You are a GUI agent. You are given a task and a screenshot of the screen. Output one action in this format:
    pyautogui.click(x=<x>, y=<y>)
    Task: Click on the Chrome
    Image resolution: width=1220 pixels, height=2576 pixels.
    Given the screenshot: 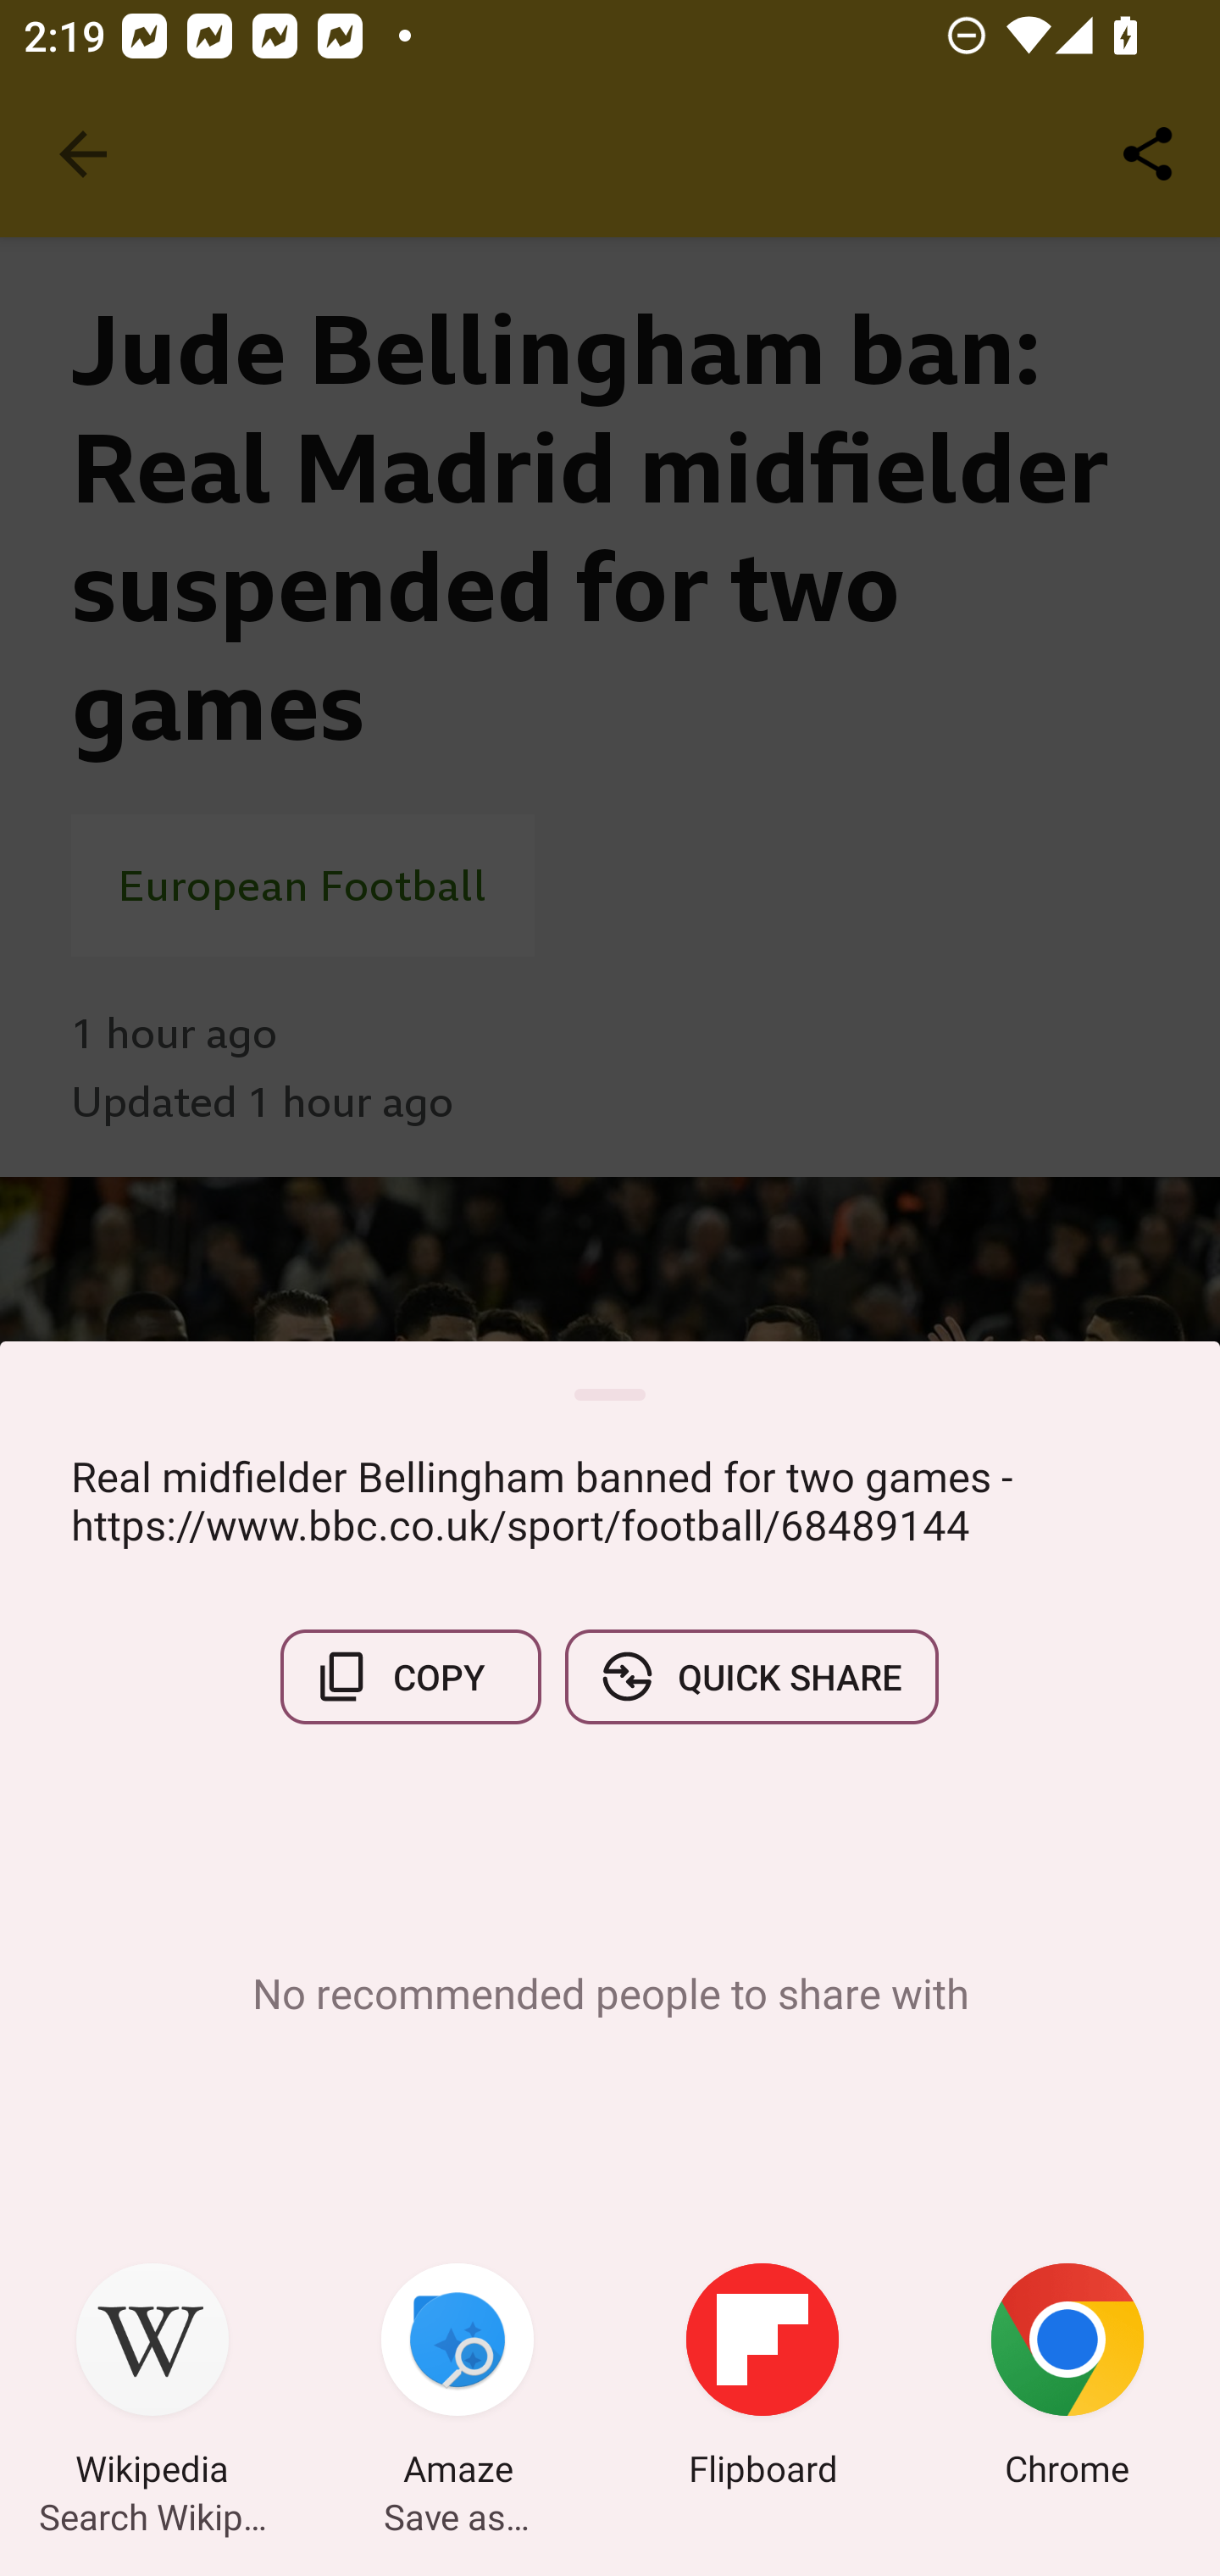 What is the action you would take?
    pyautogui.click(x=1067, y=2379)
    